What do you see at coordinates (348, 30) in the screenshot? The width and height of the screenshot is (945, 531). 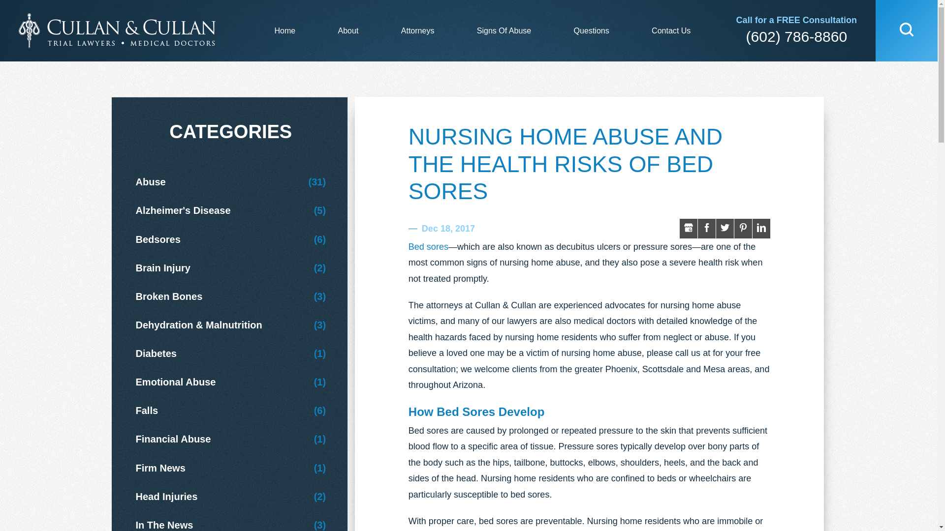 I see `About` at bounding box center [348, 30].